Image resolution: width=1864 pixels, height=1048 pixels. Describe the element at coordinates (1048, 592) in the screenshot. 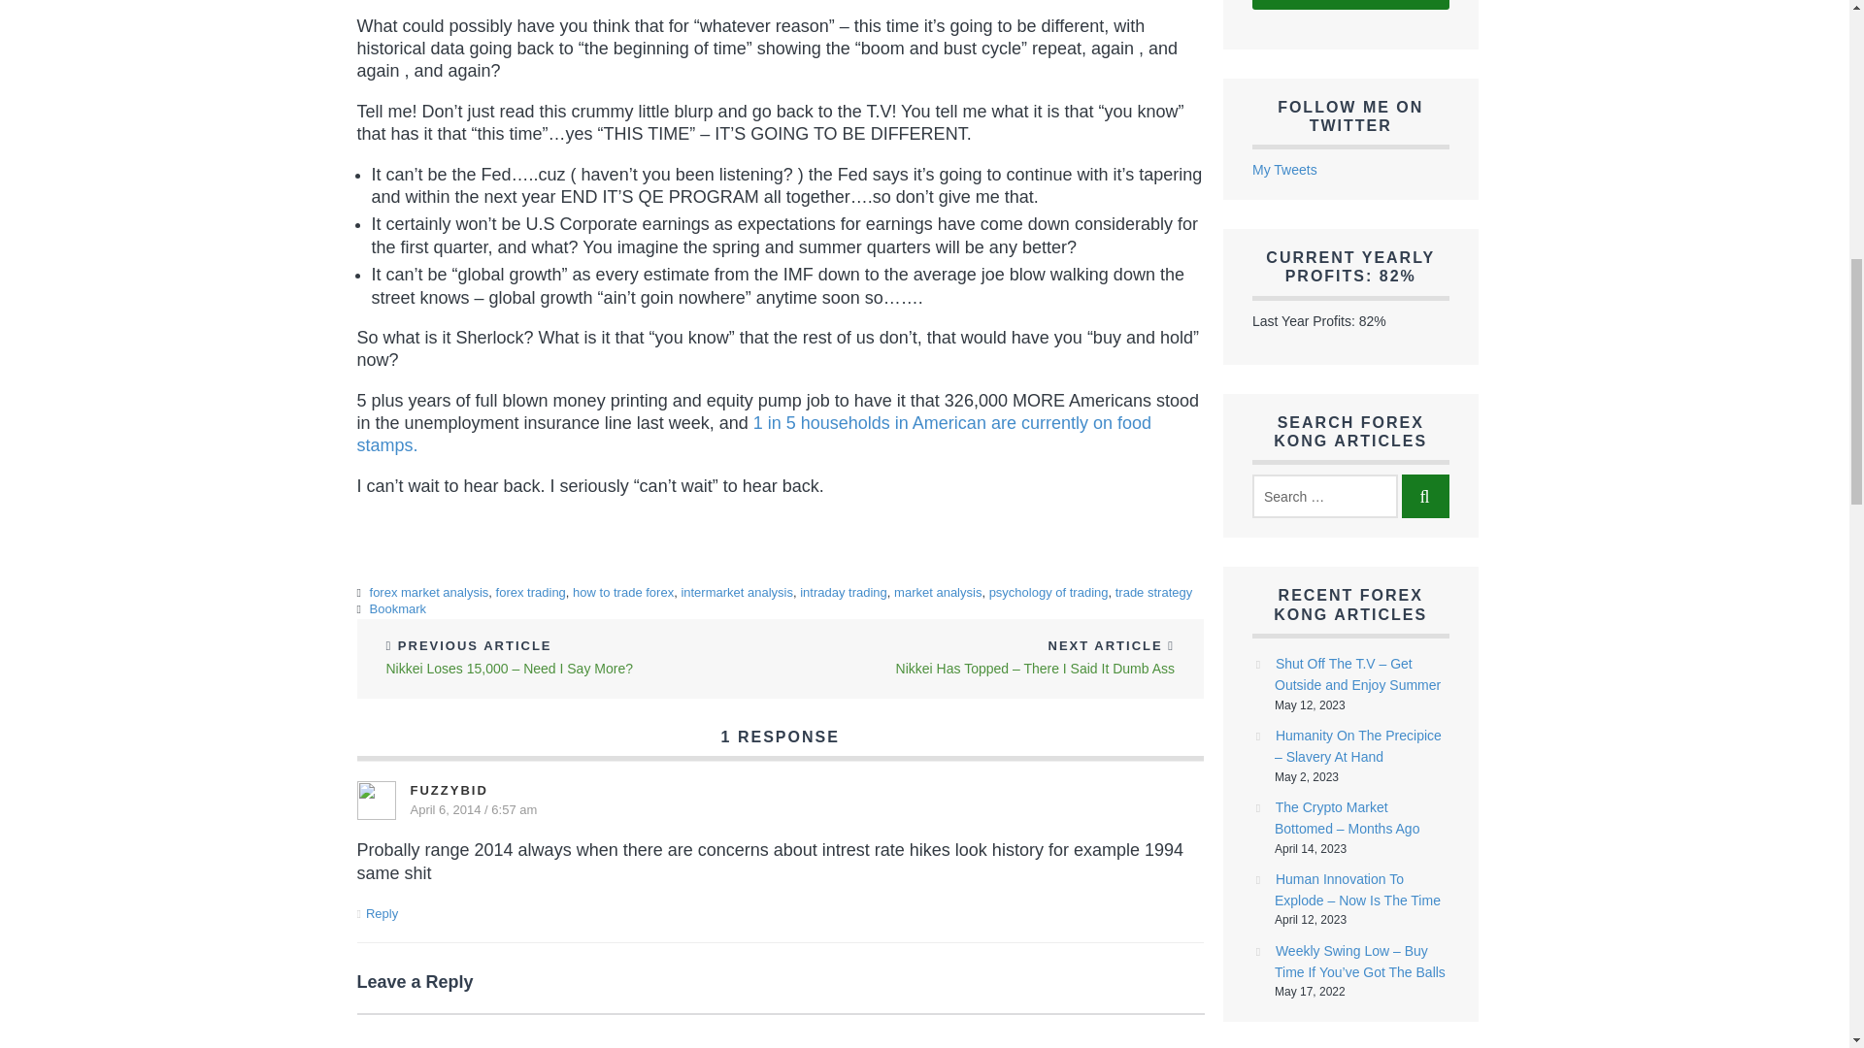

I see `psychology of trading` at that location.